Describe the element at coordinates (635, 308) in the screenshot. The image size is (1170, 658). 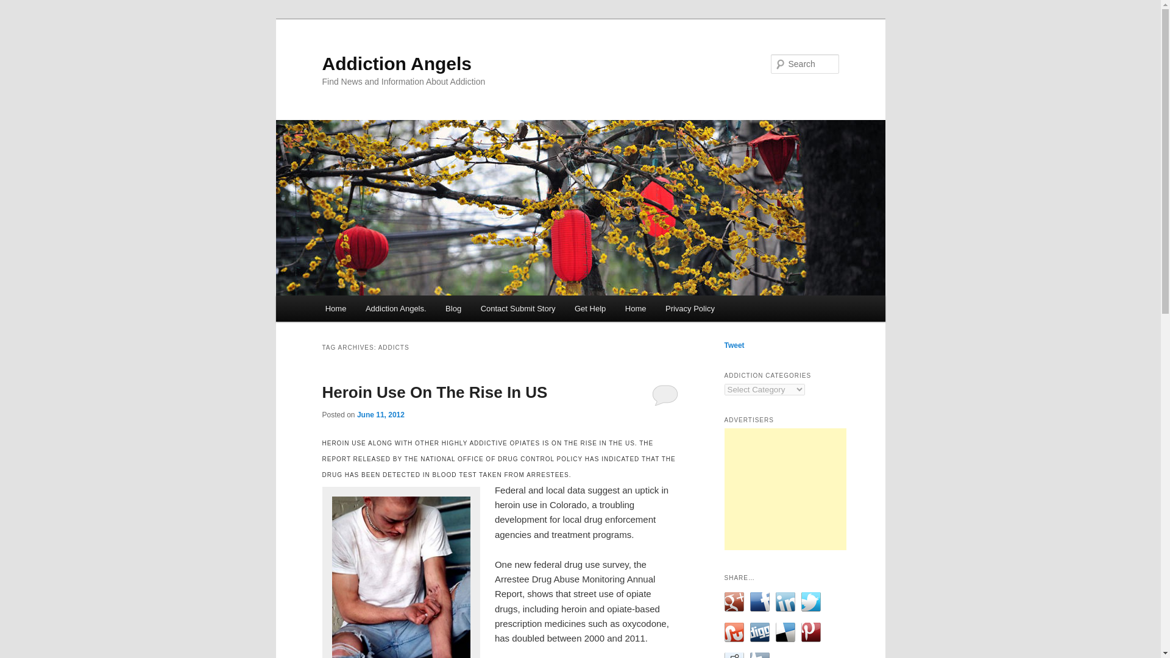
I see `Home` at that location.